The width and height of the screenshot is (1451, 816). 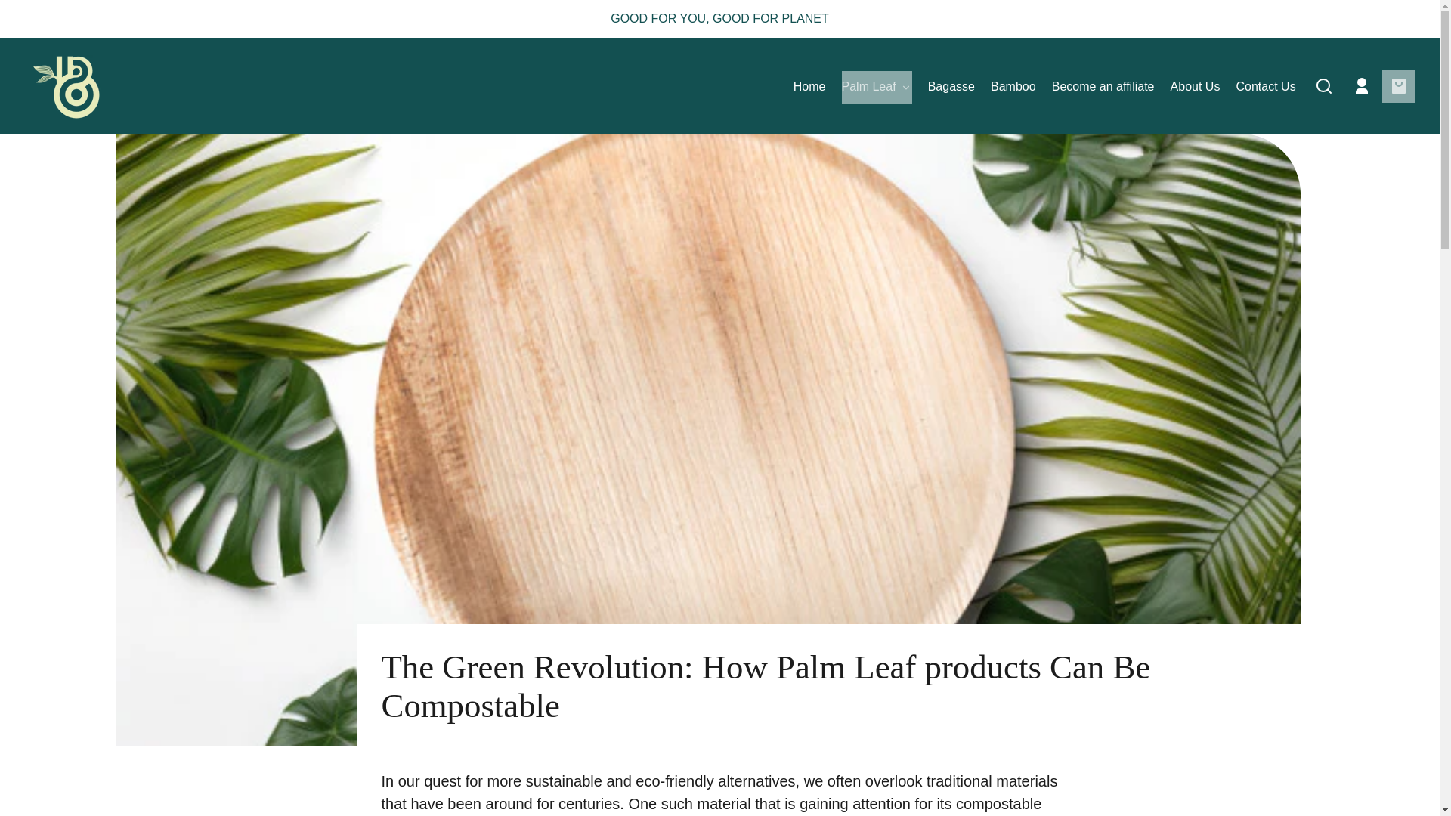 What do you see at coordinates (1362, 86) in the screenshot?
I see `Log in` at bounding box center [1362, 86].